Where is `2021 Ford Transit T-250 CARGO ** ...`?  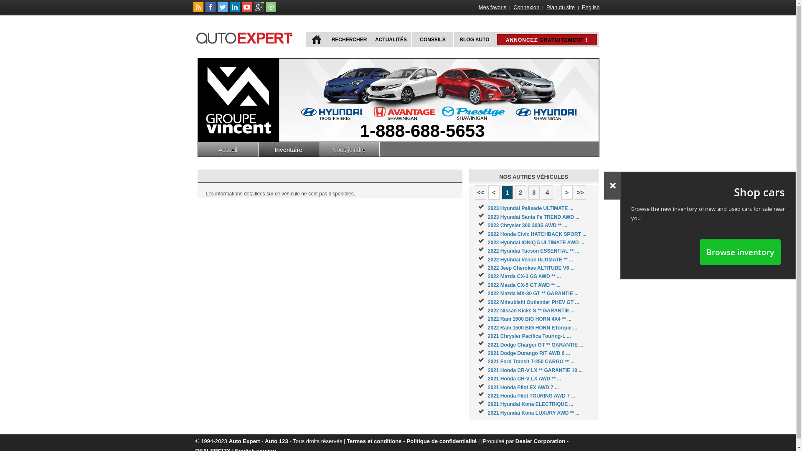
2021 Ford Transit T-250 CARGO ** ... is located at coordinates (531, 362).